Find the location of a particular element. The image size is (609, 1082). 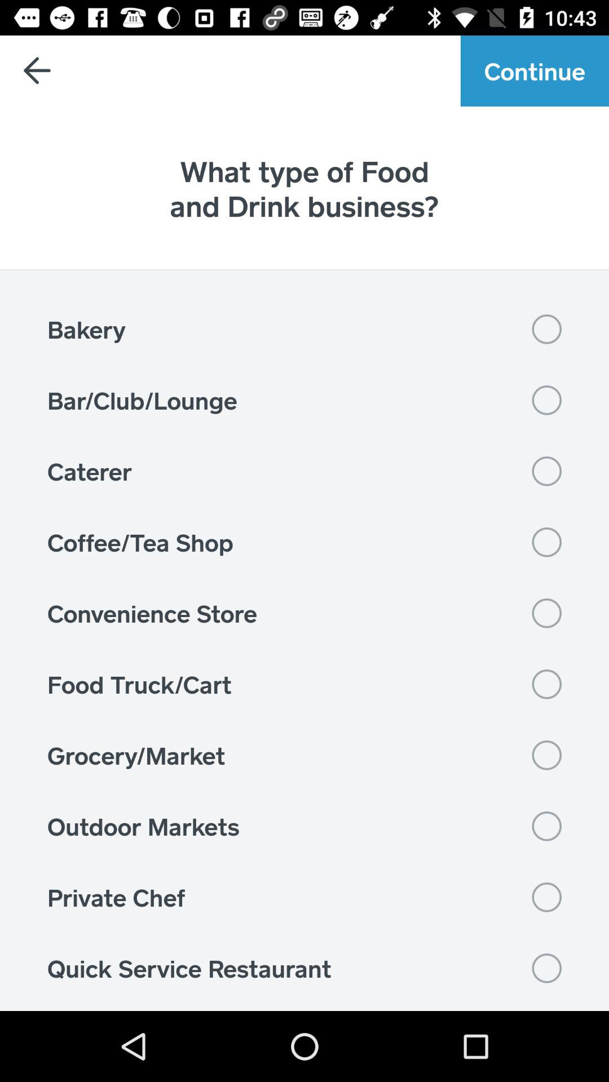

tap food truck/cart is located at coordinates (304, 684).